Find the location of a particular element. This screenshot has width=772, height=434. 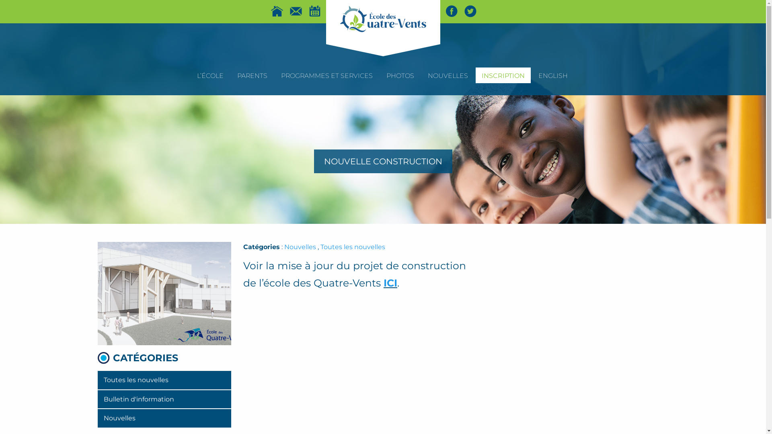

Toutes les nouvelles is located at coordinates (164, 380).